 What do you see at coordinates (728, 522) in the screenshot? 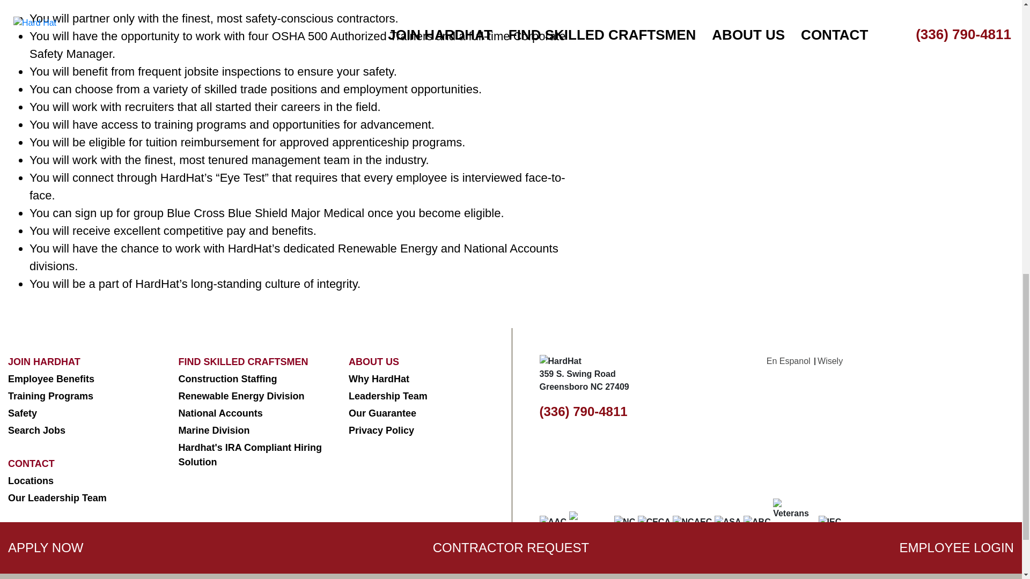
I see `ASA` at bounding box center [728, 522].